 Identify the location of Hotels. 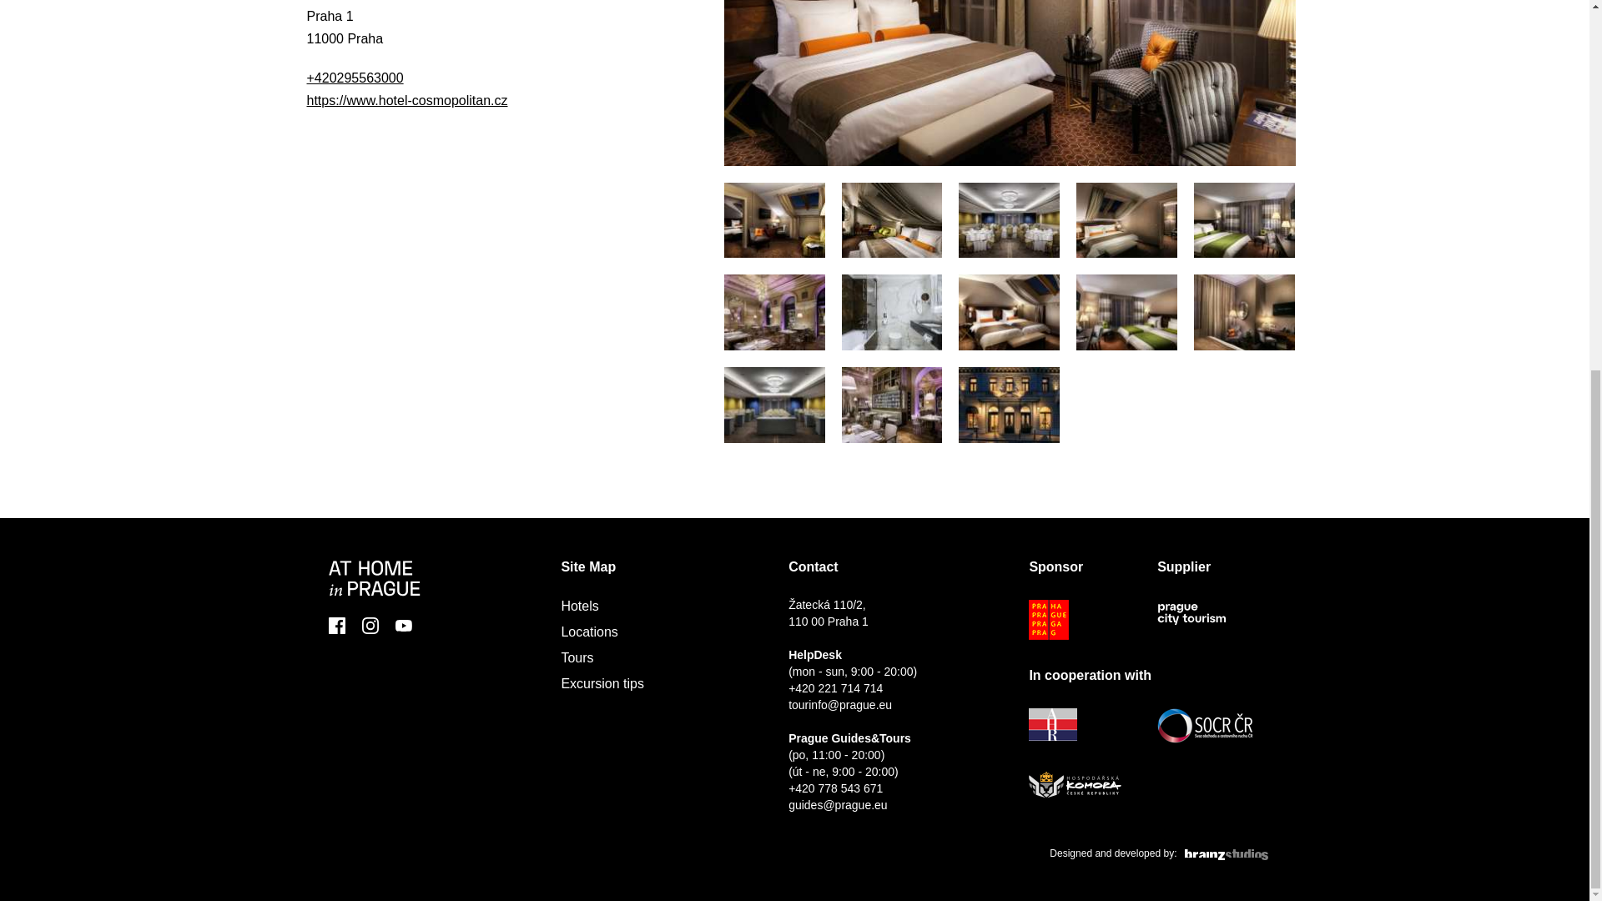
(579, 606).